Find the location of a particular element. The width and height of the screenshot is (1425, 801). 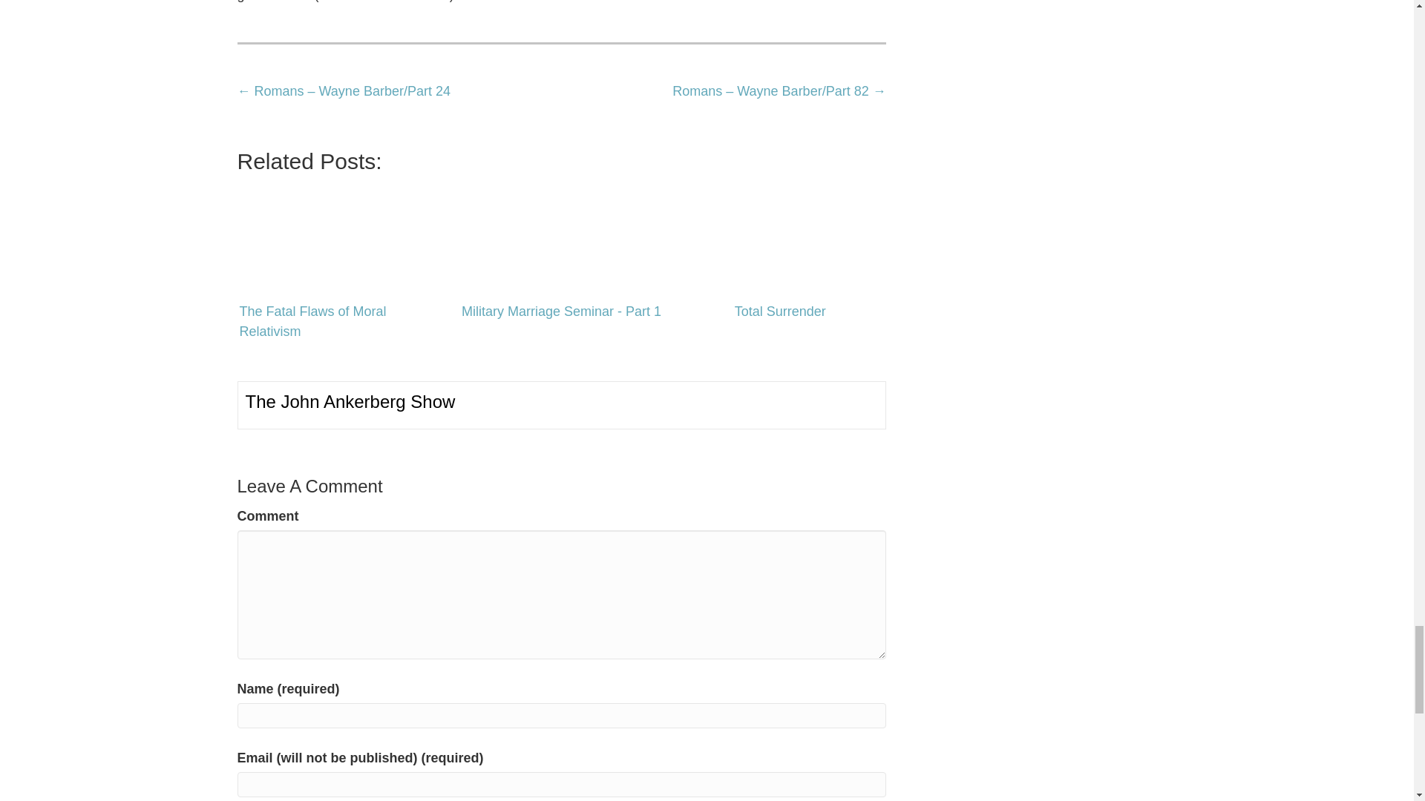

Military Marriage Seminar - Part 1 is located at coordinates (562, 236).